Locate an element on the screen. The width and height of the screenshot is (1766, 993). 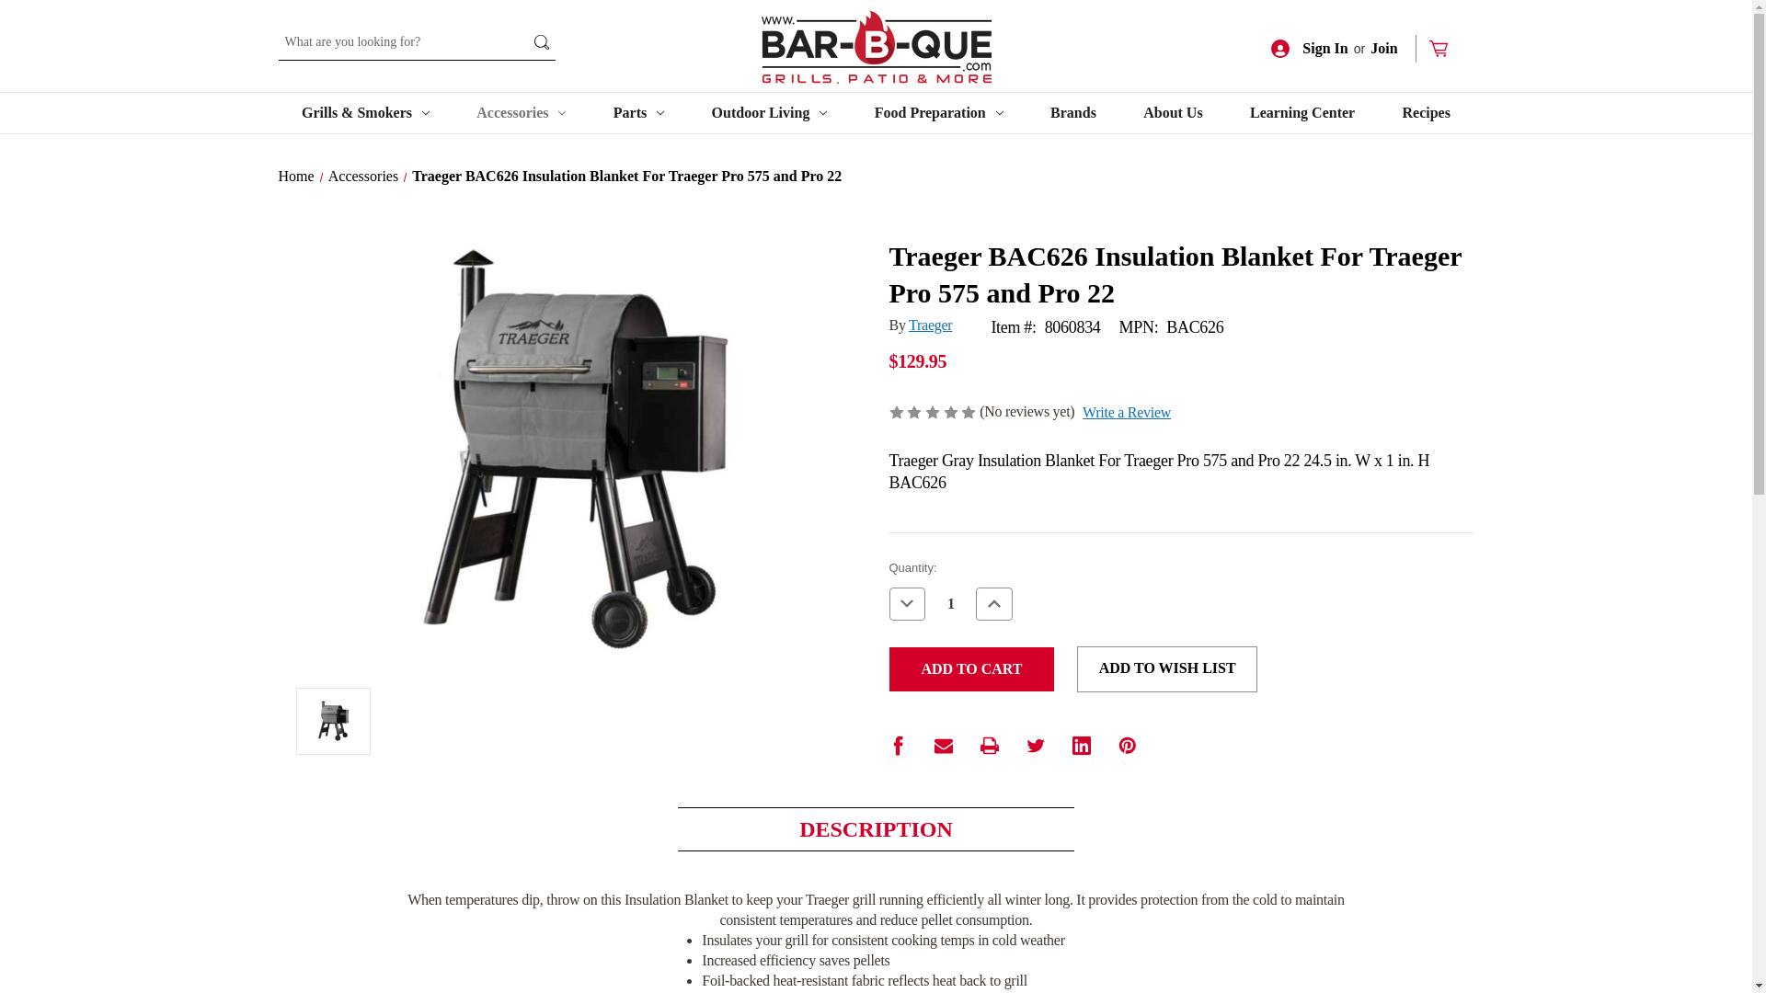
Pinterest is located at coordinates (1128, 745).